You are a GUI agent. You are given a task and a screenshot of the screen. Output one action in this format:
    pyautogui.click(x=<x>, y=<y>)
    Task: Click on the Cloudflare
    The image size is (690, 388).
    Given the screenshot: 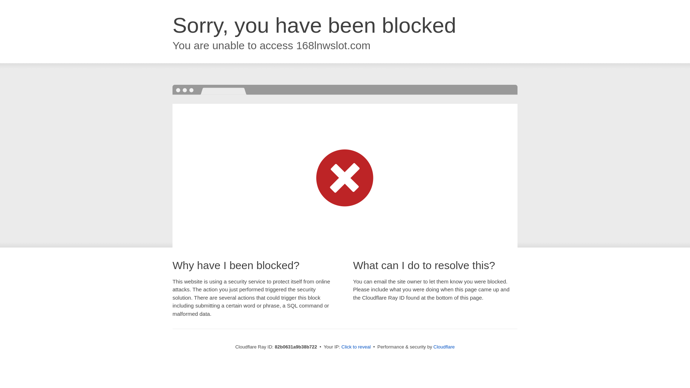 What is the action you would take?
    pyautogui.click(x=444, y=347)
    